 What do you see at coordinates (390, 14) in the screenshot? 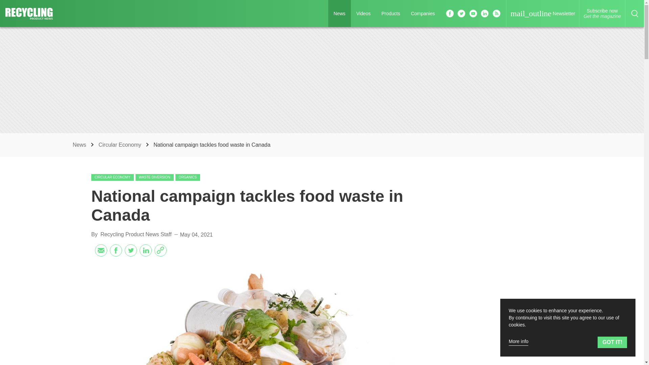
I see `Products` at bounding box center [390, 14].